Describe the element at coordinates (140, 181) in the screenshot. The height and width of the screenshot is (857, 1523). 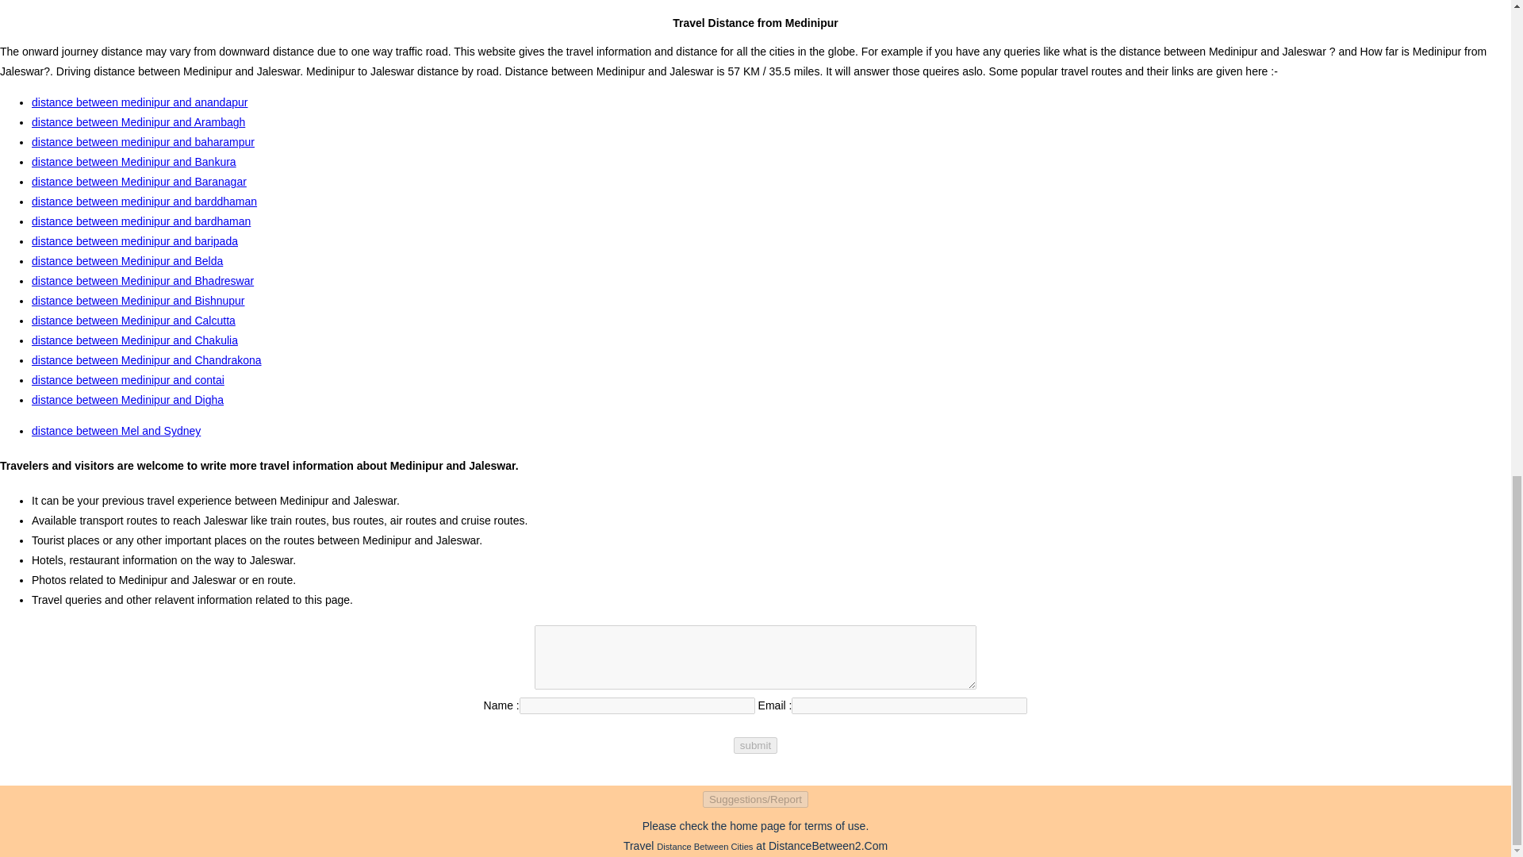
I see `distance between Medinipur and Baranagar` at that location.